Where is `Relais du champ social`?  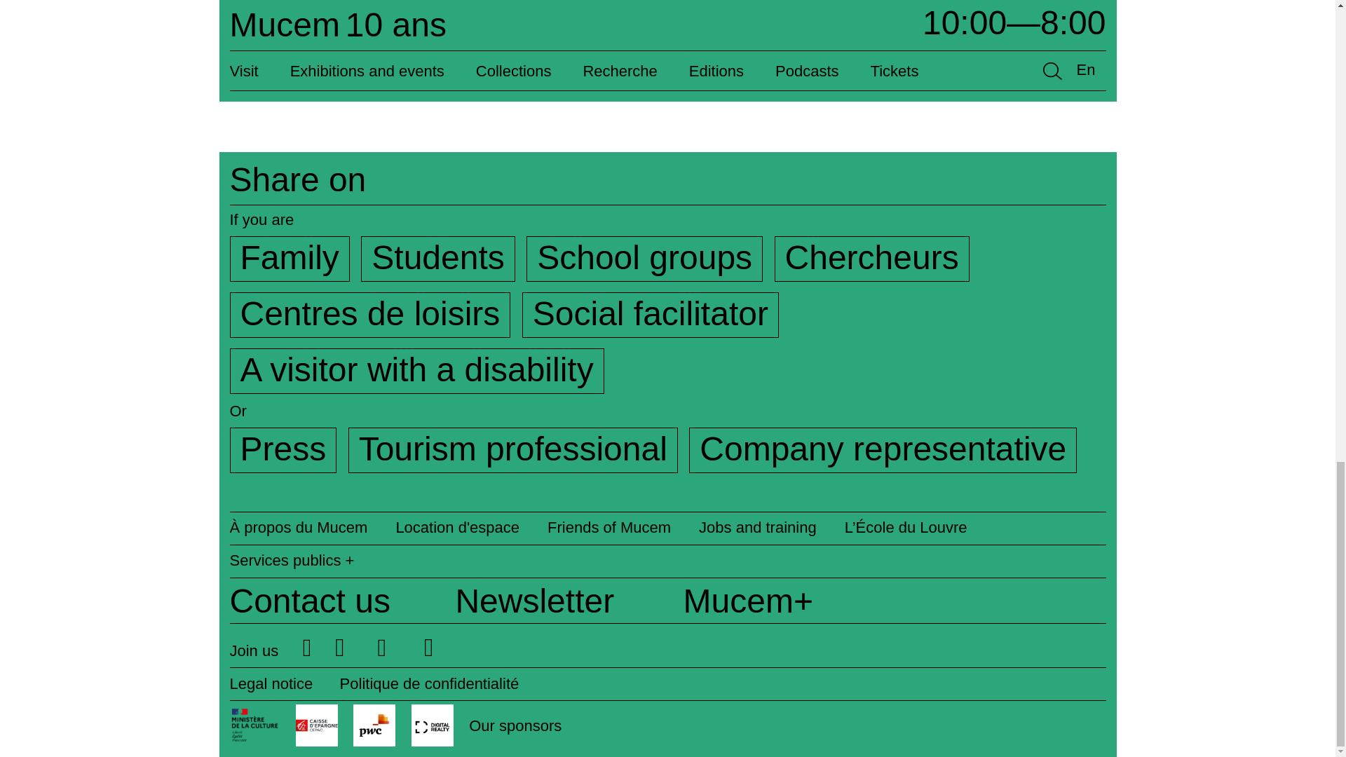 Relais du champ social is located at coordinates (651, 314).